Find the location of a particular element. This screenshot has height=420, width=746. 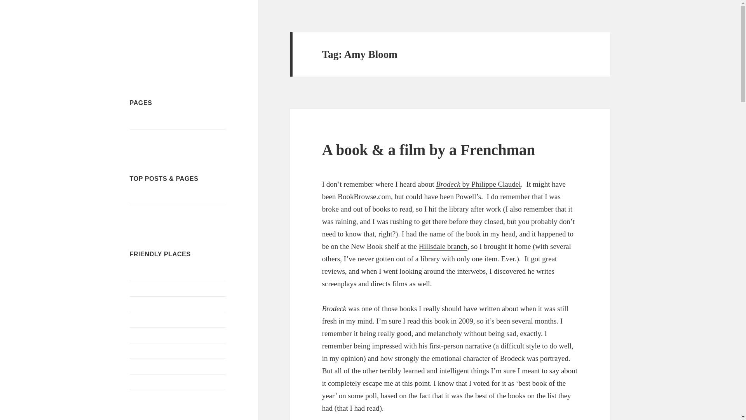

About is located at coordinates (138, 137).